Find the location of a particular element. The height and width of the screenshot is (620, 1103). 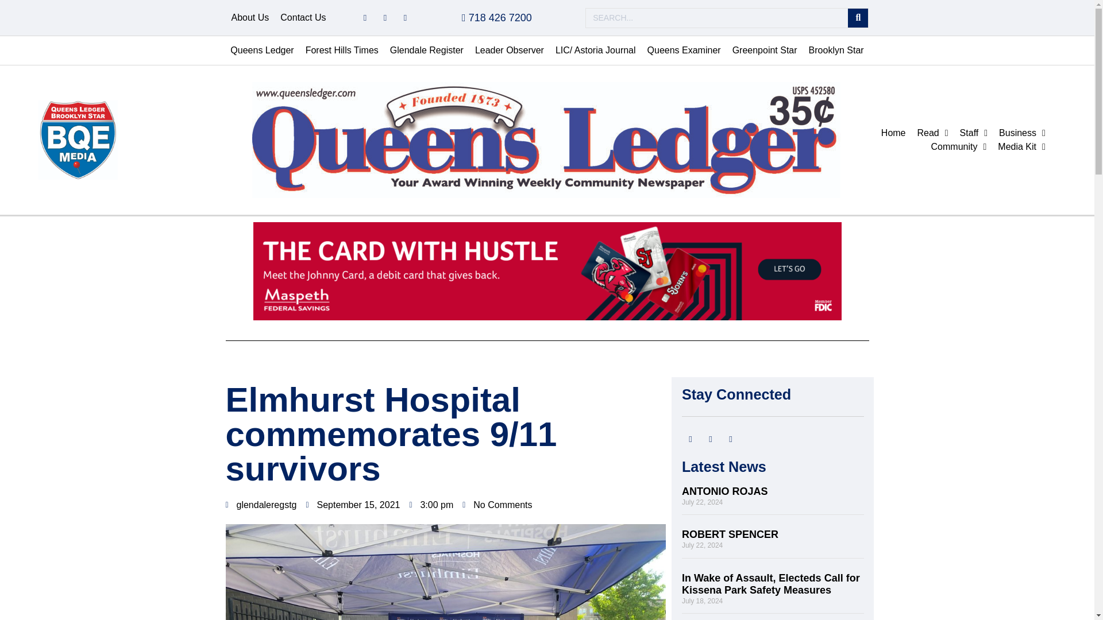

Leader Observer is located at coordinates (509, 51).